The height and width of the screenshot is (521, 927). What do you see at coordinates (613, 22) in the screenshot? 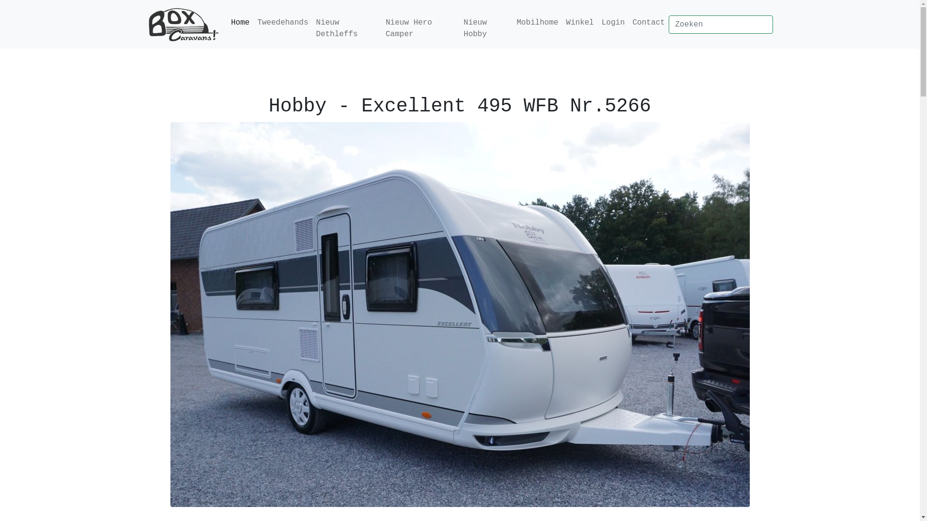
I see `Login` at bounding box center [613, 22].